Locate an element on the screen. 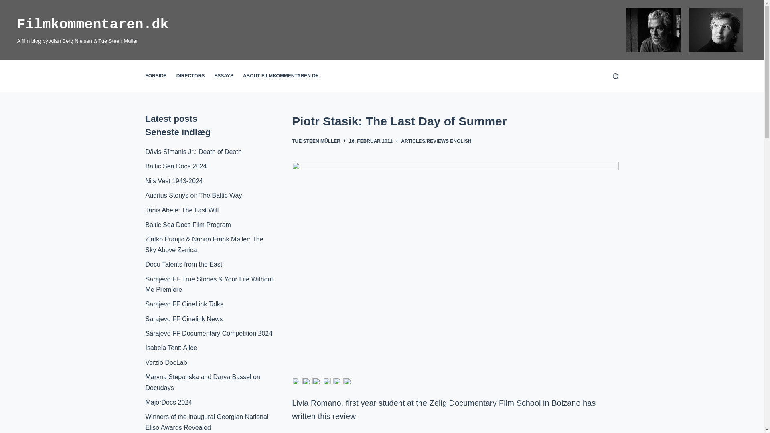  Audrius Stonys on The Baltic Way is located at coordinates (193, 195).